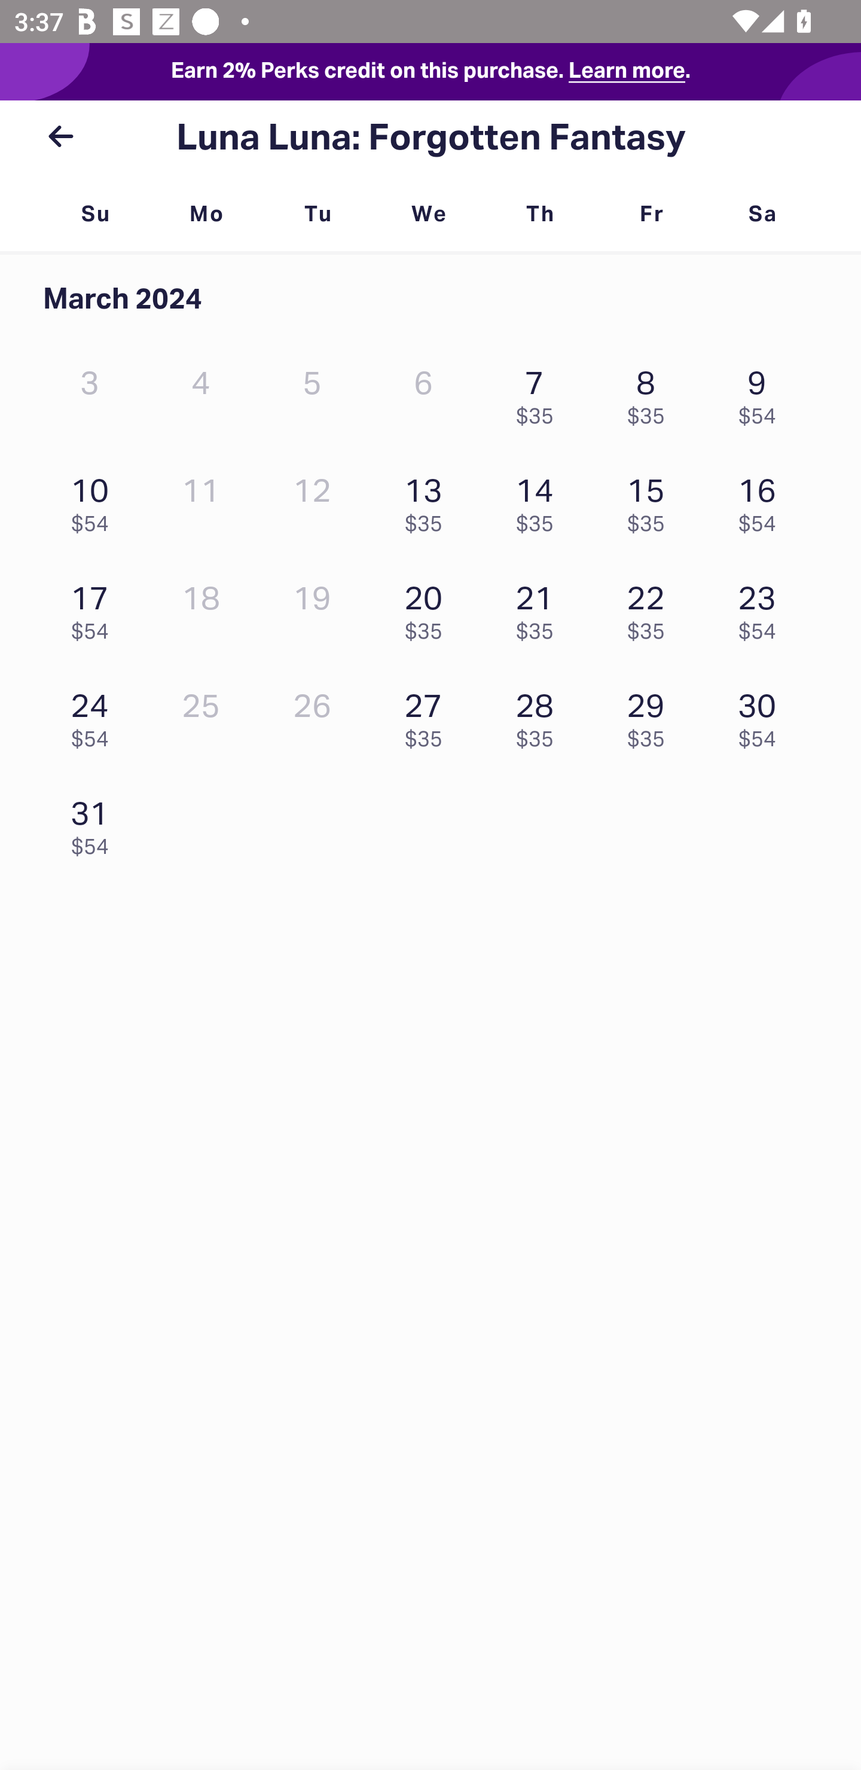 This screenshot has width=861, height=1770. What do you see at coordinates (60, 136) in the screenshot?
I see `back button` at bounding box center [60, 136].